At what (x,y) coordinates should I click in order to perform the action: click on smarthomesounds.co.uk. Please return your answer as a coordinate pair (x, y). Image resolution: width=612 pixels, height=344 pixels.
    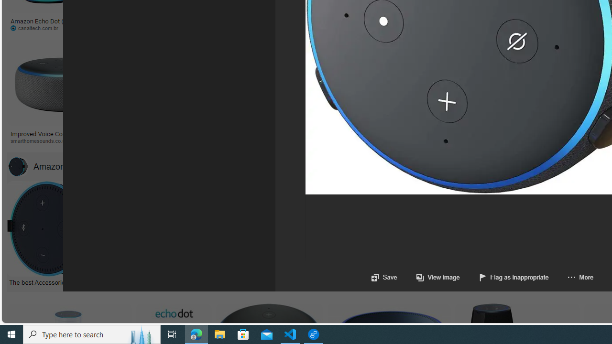
    Looking at the image, I should click on (61, 141).